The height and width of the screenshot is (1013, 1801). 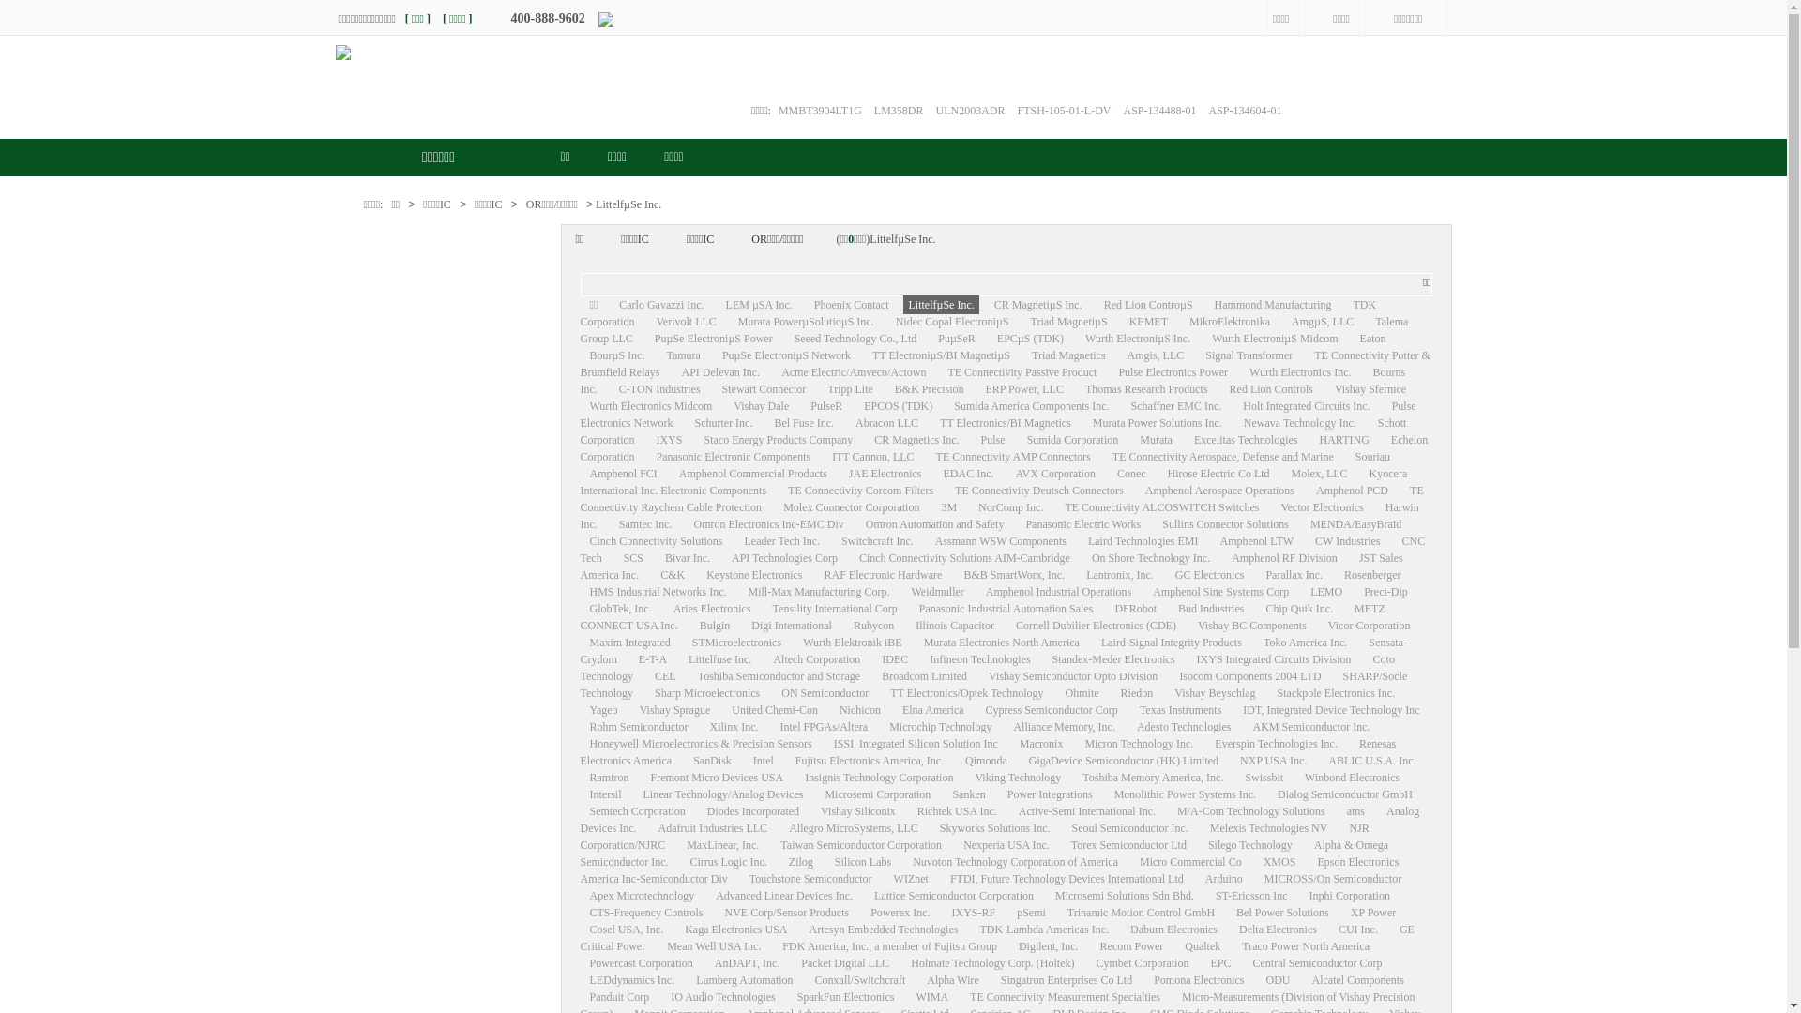 I want to click on Tripp Lite, so click(x=850, y=389).